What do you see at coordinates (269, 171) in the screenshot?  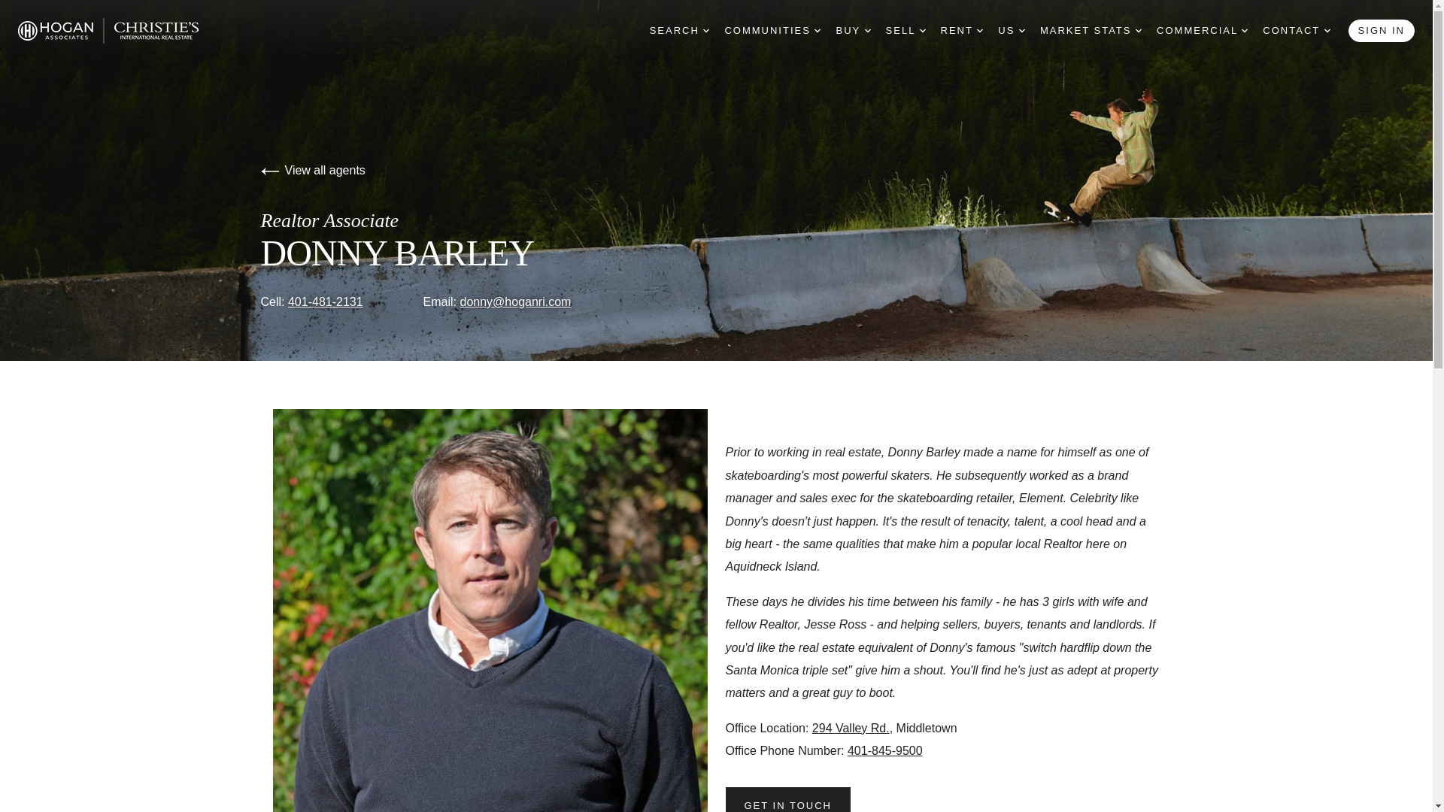 I see `Arrow left` at bounding box center [269, 171].